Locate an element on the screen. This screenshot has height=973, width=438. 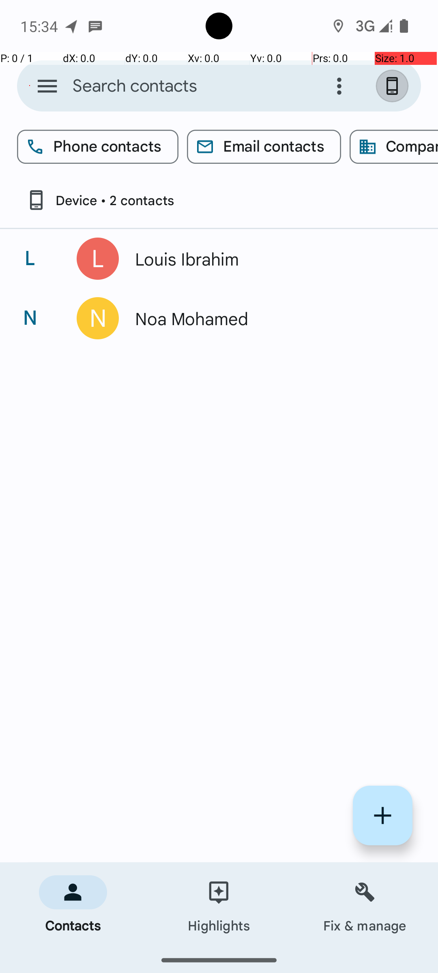
Louis Ibrahim is located at coordinates (269, 259).